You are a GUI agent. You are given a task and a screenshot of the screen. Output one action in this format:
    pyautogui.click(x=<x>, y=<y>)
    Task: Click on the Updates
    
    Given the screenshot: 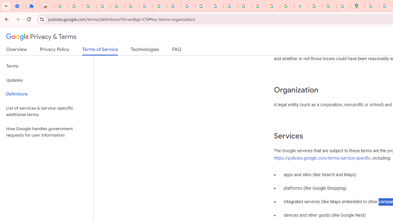 What is the action you would take?
    pyautogui.click(x=47, y=80)
    